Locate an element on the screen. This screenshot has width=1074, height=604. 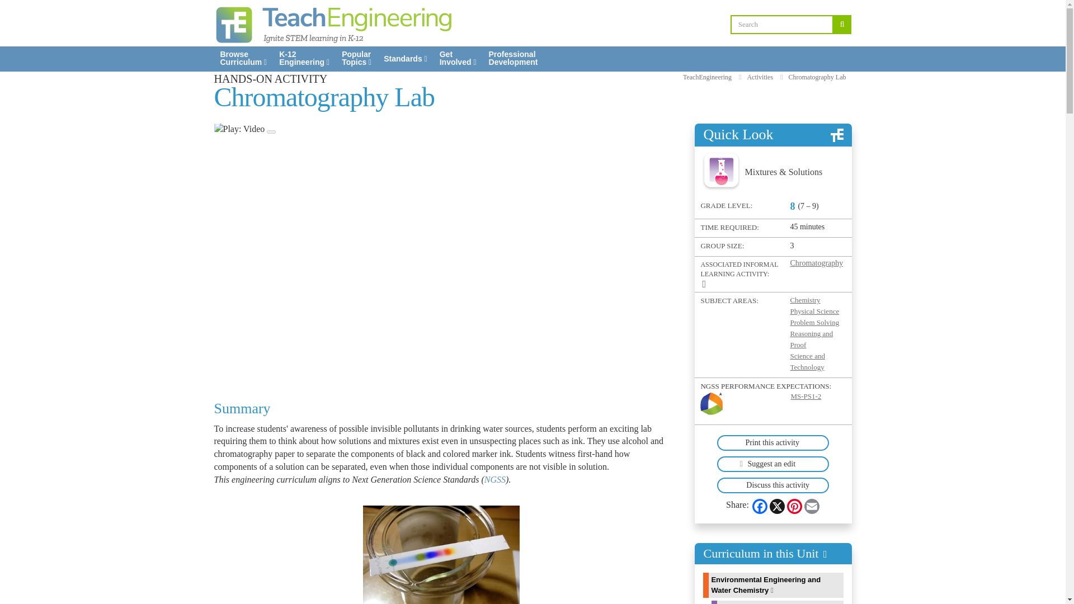
Chromatography Lab is located at coordinates (304, 58).